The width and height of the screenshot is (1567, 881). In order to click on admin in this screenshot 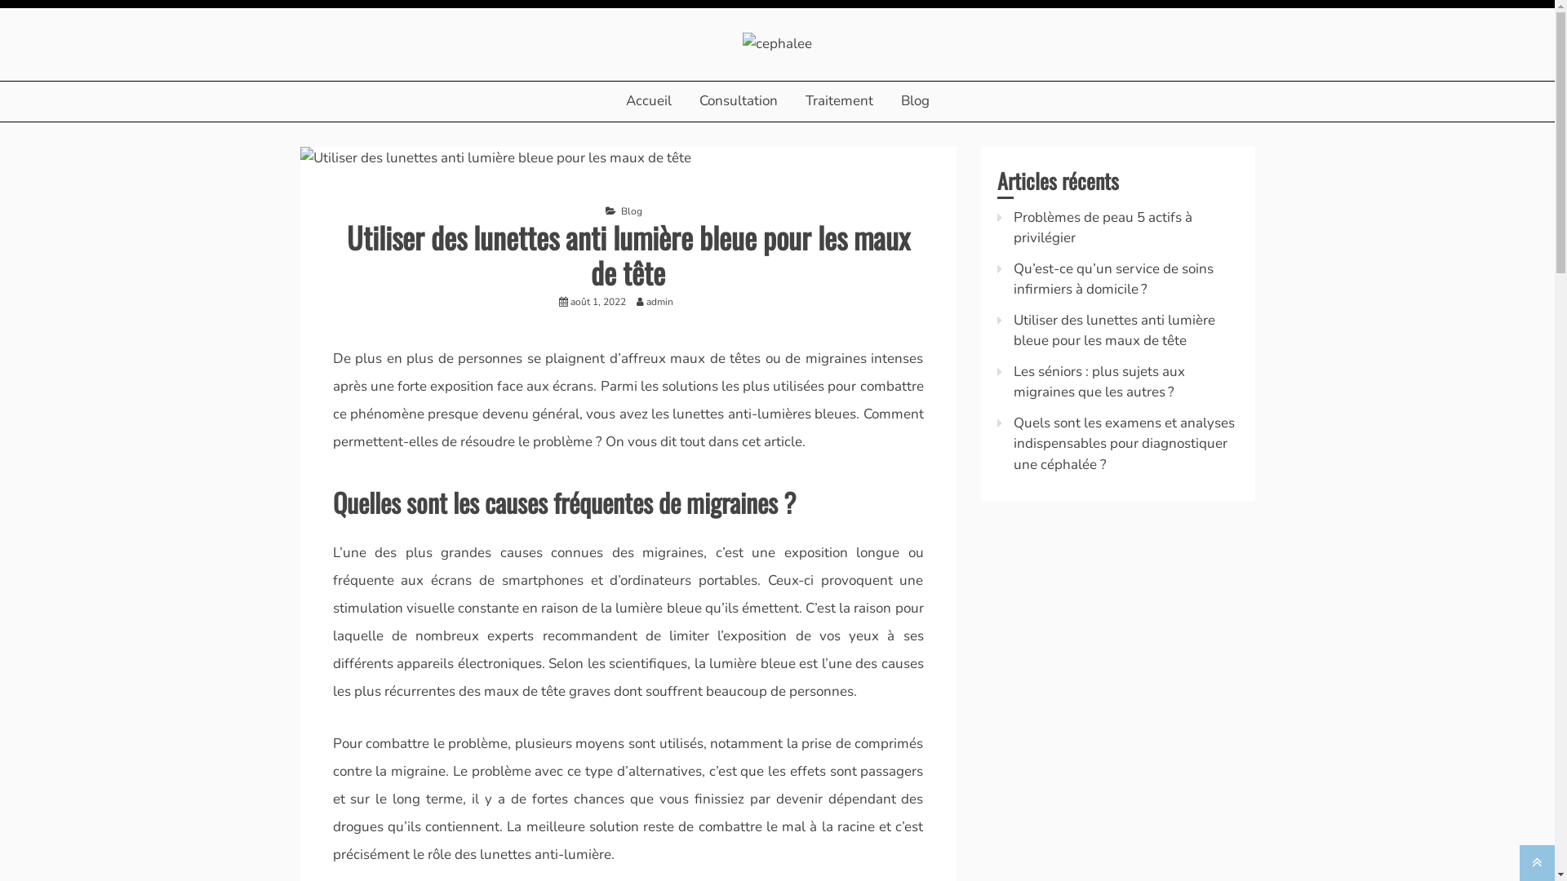, I will do `click(664, 302)`.